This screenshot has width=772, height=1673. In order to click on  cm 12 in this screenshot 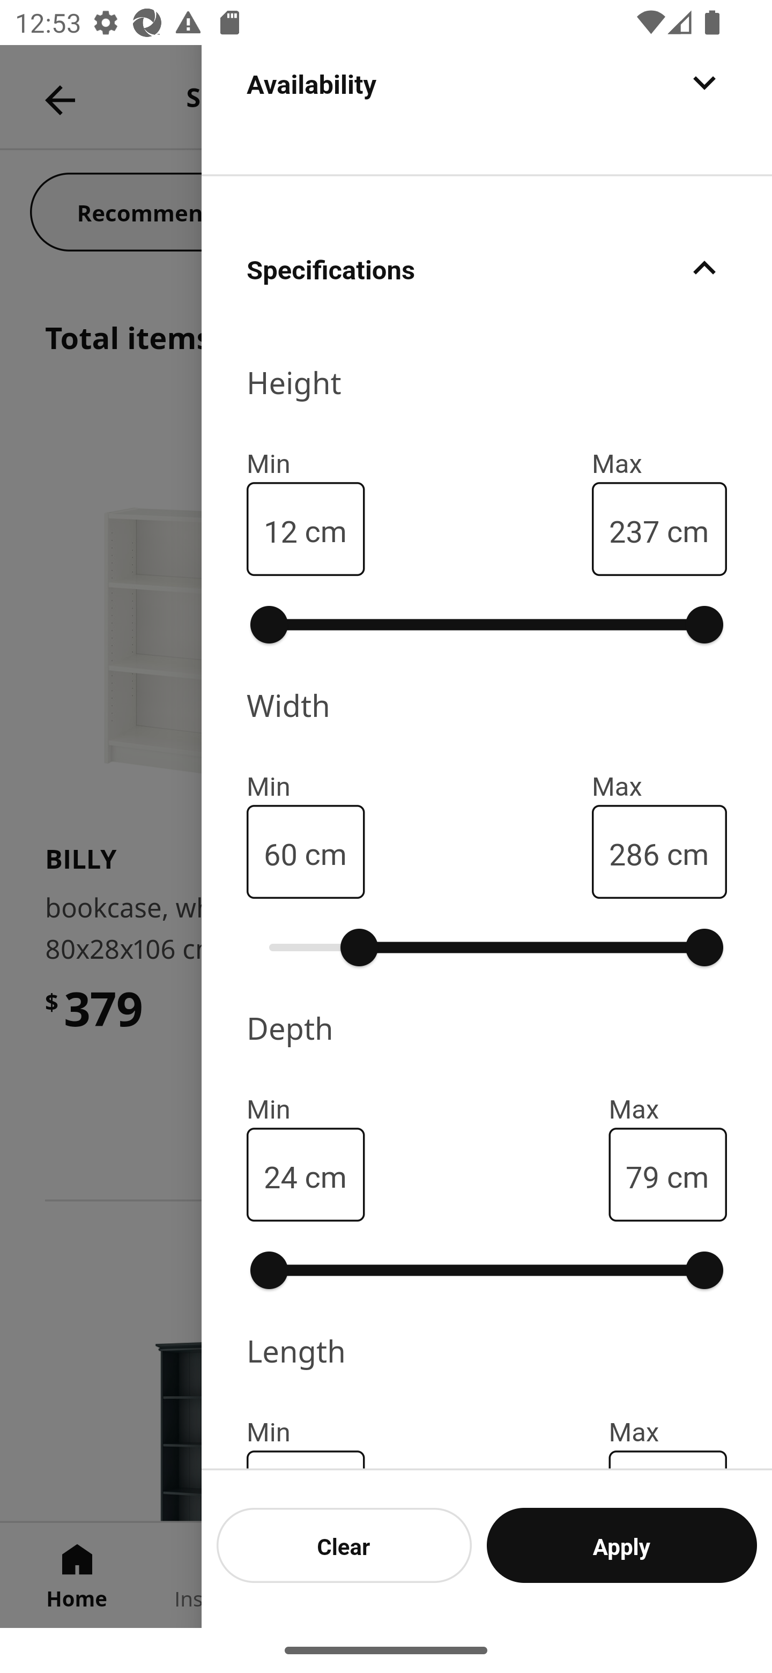, I will do `click(306, 529)`.